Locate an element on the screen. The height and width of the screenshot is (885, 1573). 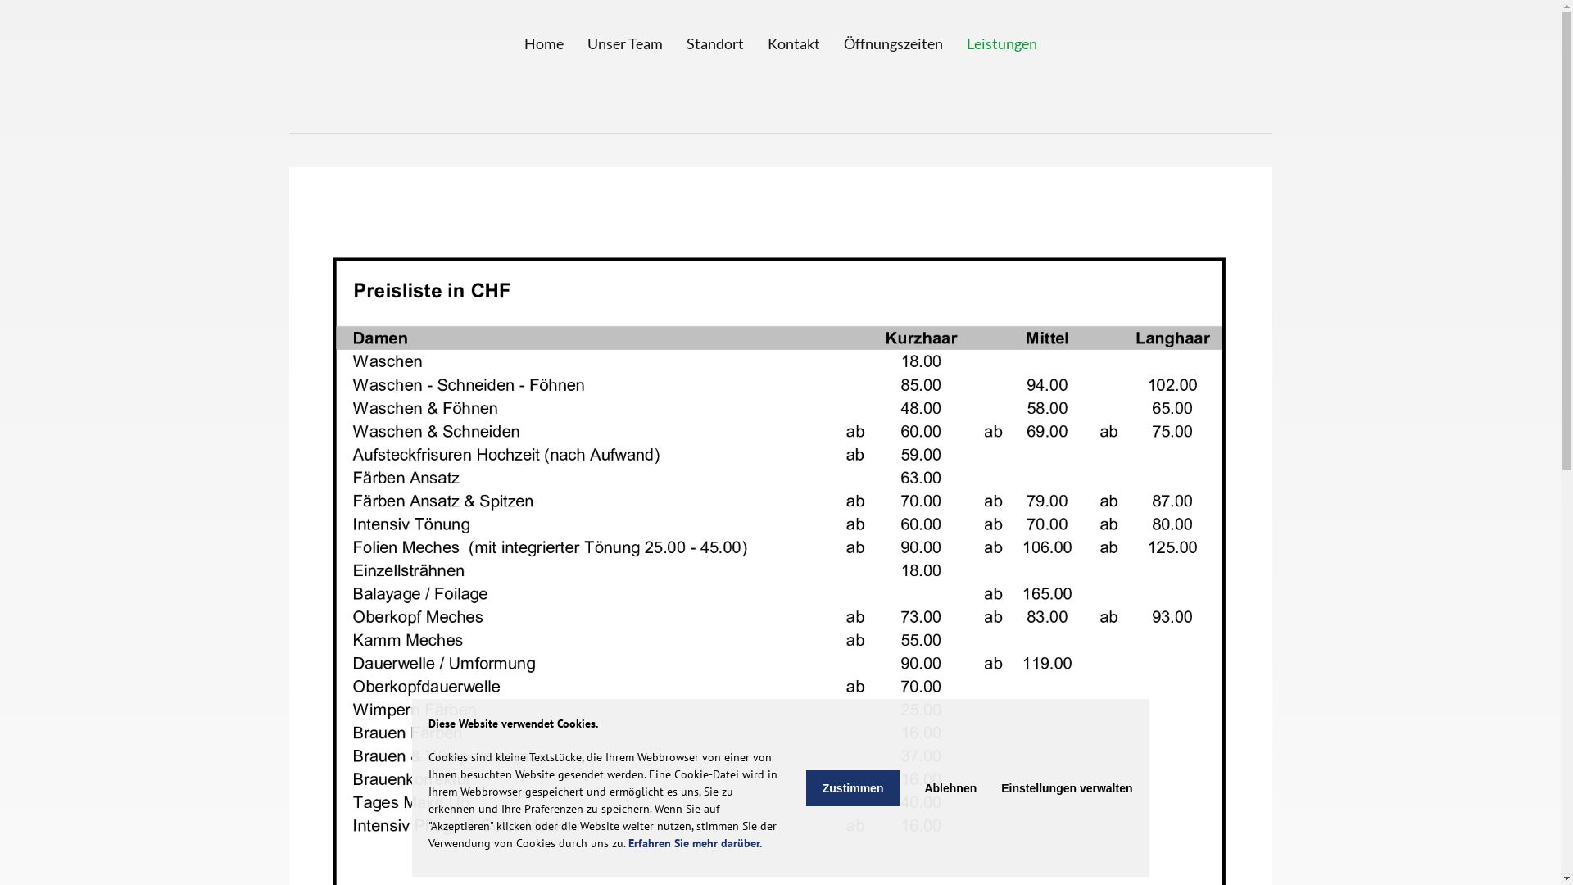
Leistungen is located at coordinates (1002, 43).